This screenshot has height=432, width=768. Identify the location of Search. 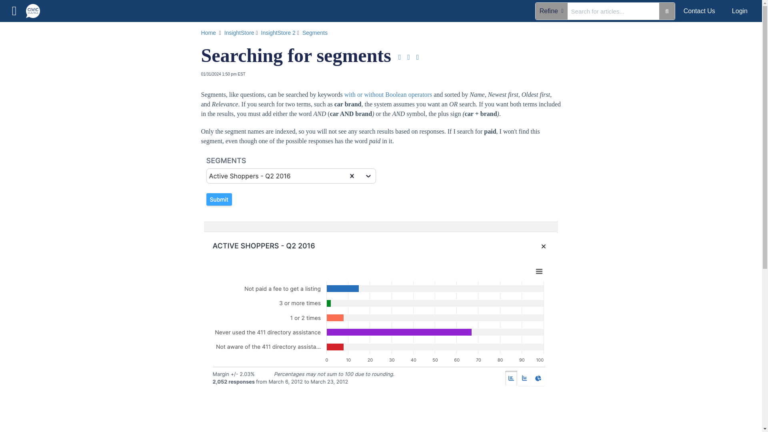
(127, 32).